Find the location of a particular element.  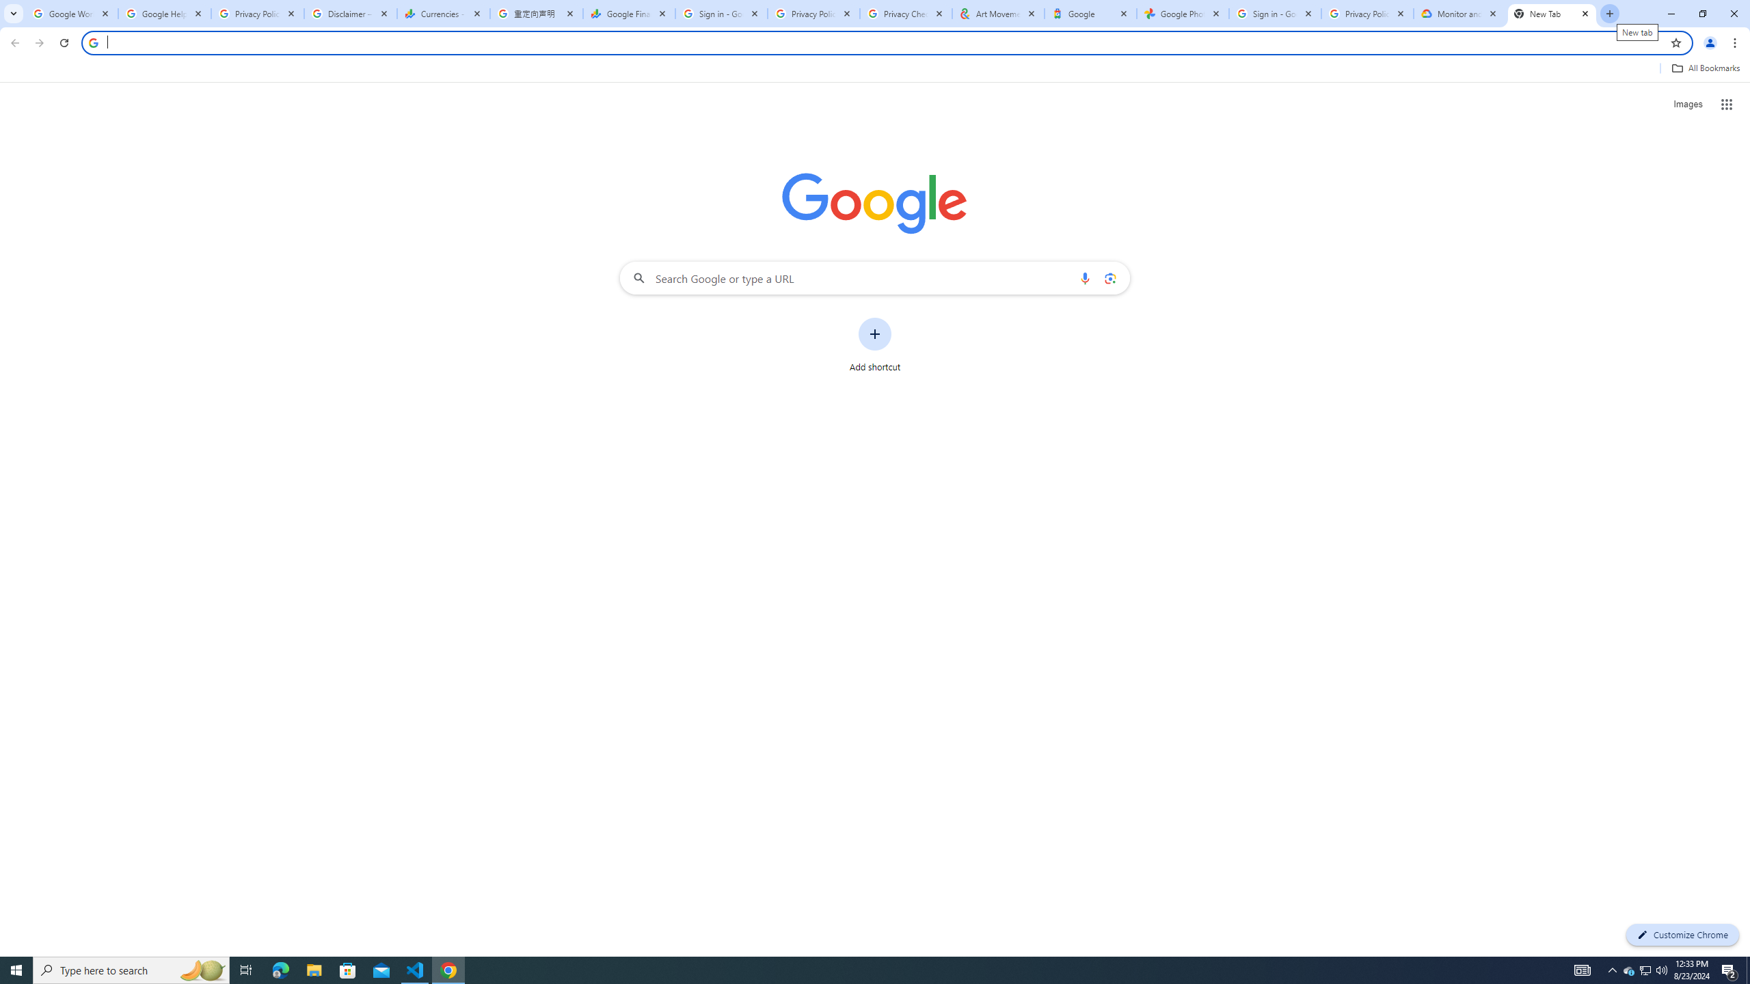

Search Google or type a URL is located at coordinates (875, 277).